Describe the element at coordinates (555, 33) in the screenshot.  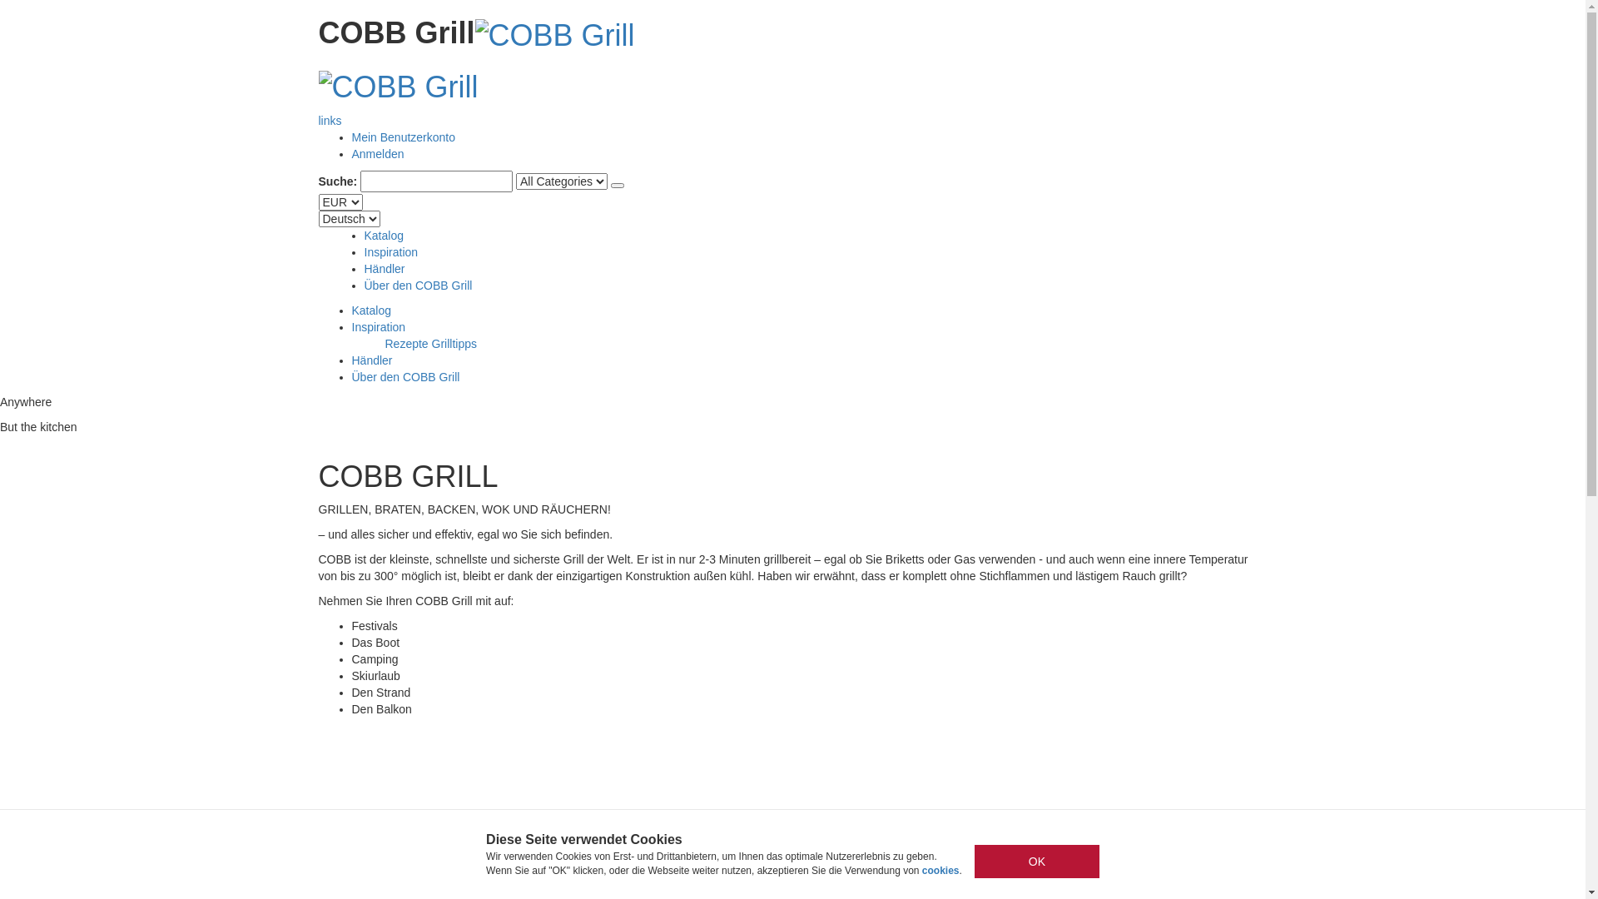
I see `COBB Grill` at that location.